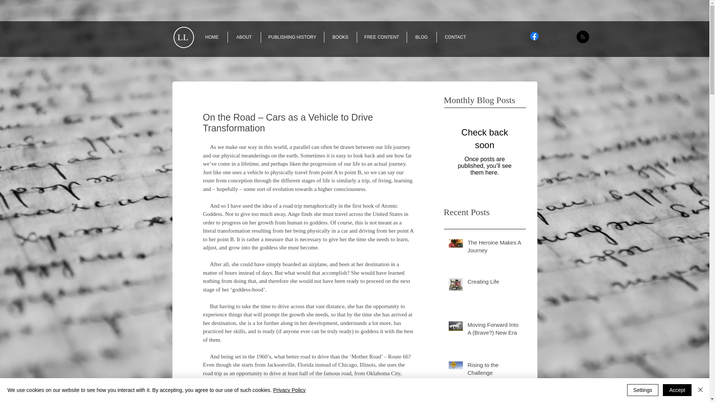 The image size is (715, 402). What do you see at coordinates (494, 248) in the screenshot?
I see `The Heroine Makes A Journey` at bounding box center [494, 248].